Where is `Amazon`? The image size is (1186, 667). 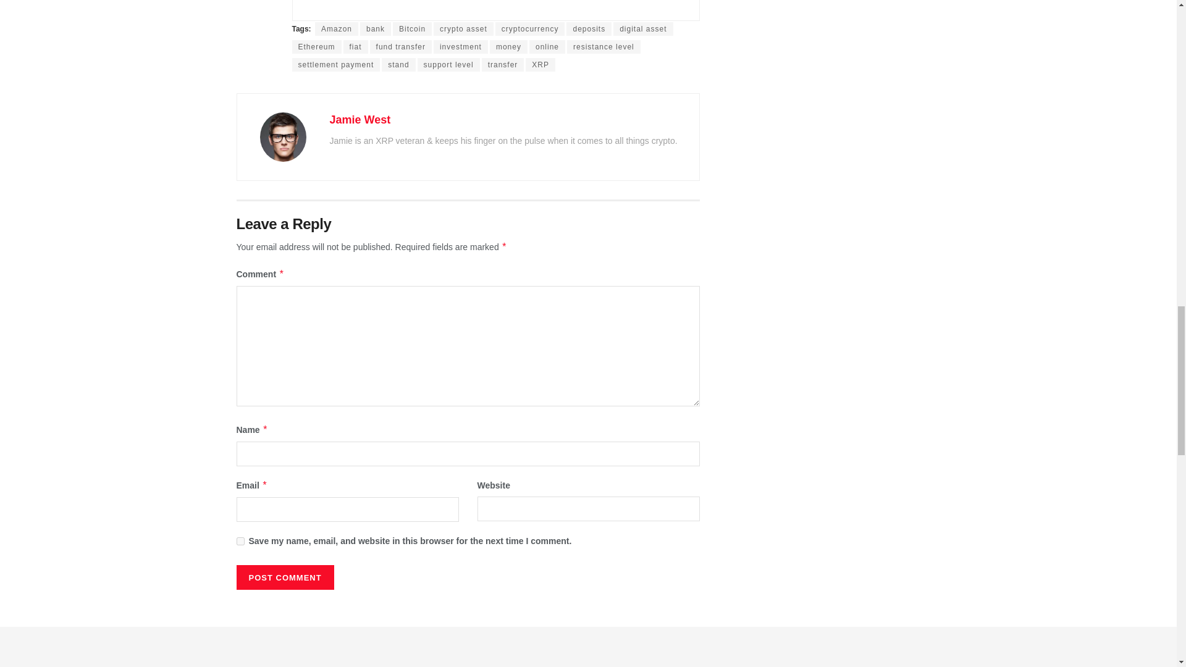
Amazon is located at coordinates (336, 28).